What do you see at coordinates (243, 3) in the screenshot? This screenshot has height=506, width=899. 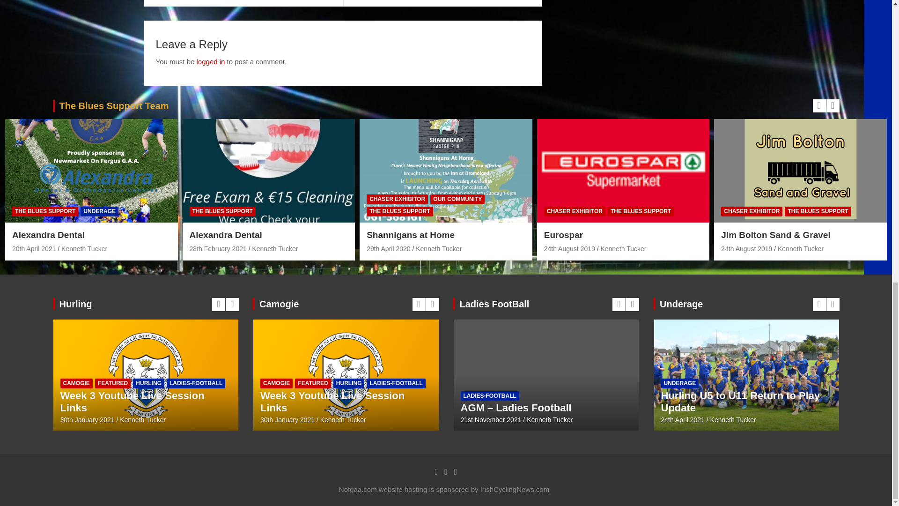 I see `Intermediates Hoping To Bounce Back` at bounding box center [243, 3].